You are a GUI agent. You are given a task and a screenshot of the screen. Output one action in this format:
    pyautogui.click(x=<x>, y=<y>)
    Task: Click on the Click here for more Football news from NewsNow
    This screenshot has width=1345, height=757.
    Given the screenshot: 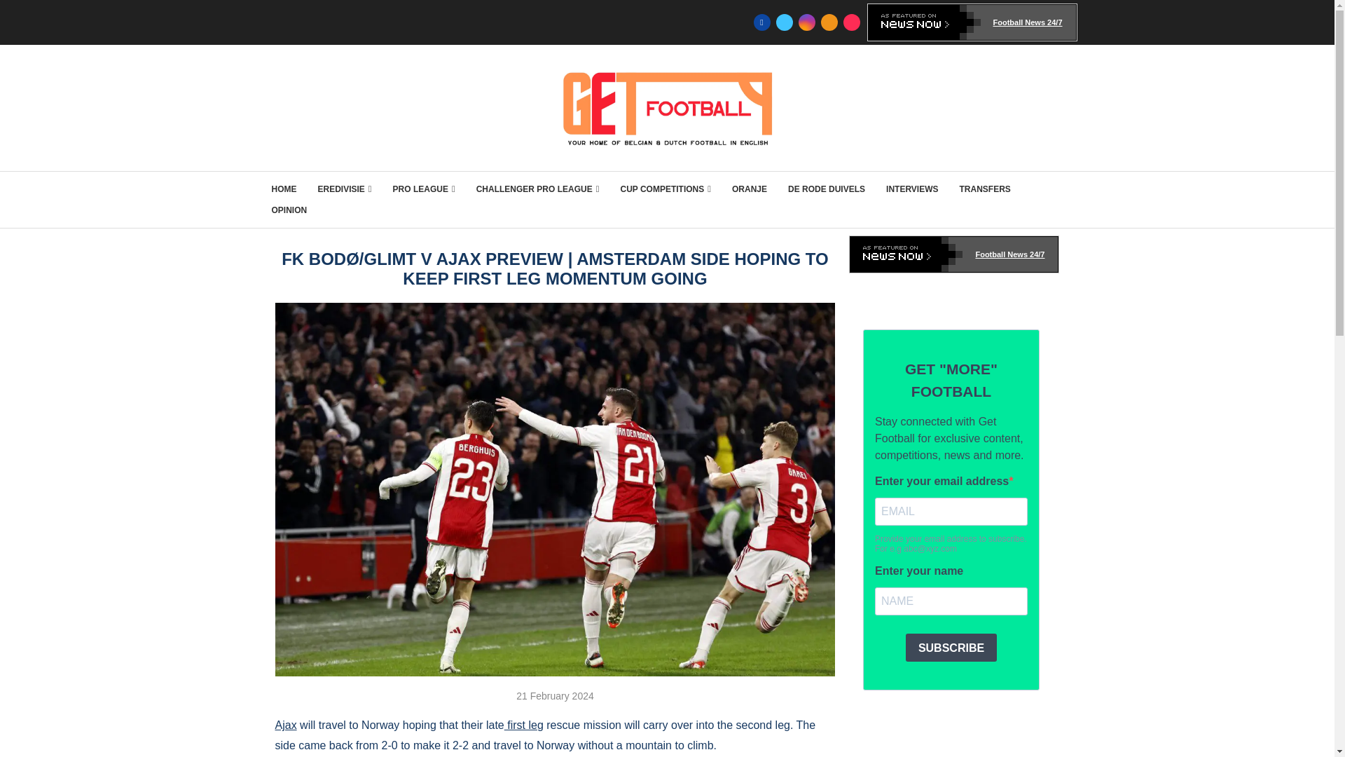 What is the action you would take?
    pyautogui.click(x=972, y=22)
    